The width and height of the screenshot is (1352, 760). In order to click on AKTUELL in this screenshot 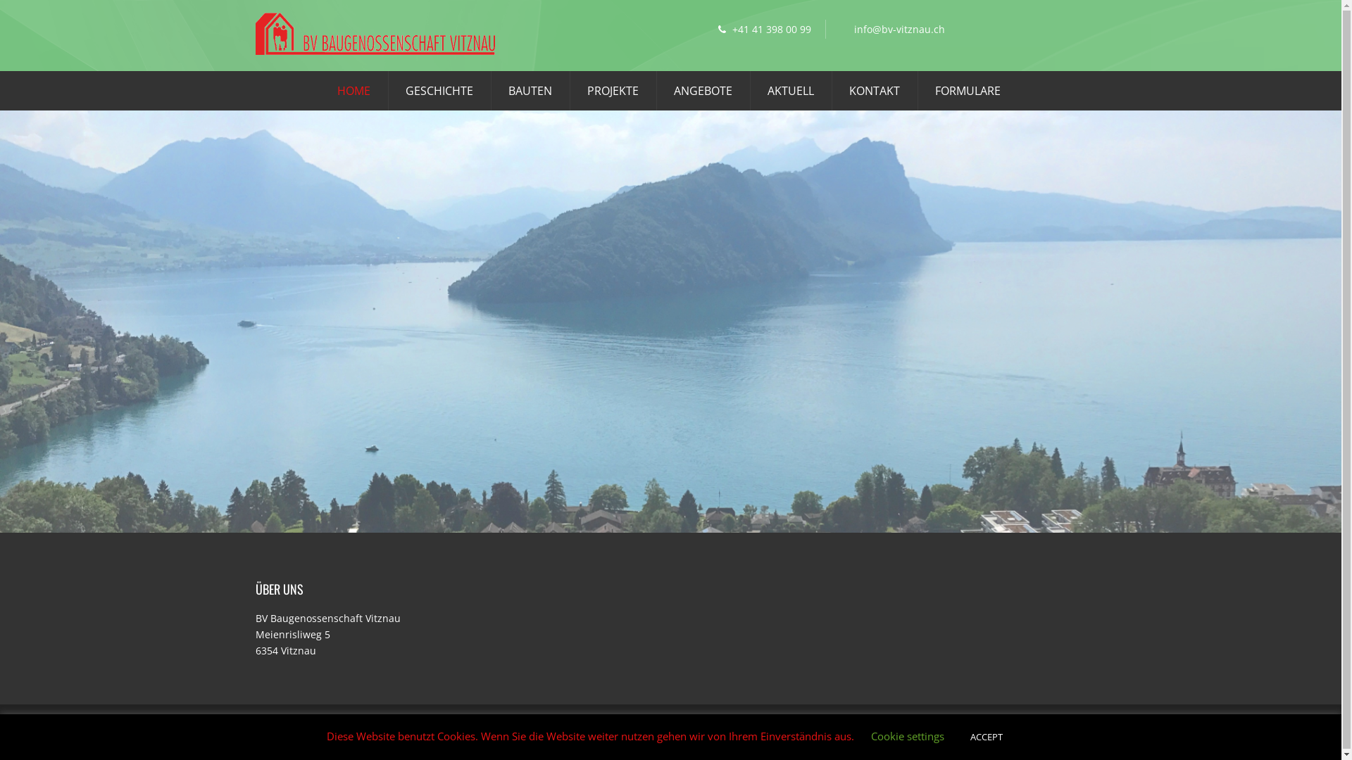, I will do `click(791, 91)`.